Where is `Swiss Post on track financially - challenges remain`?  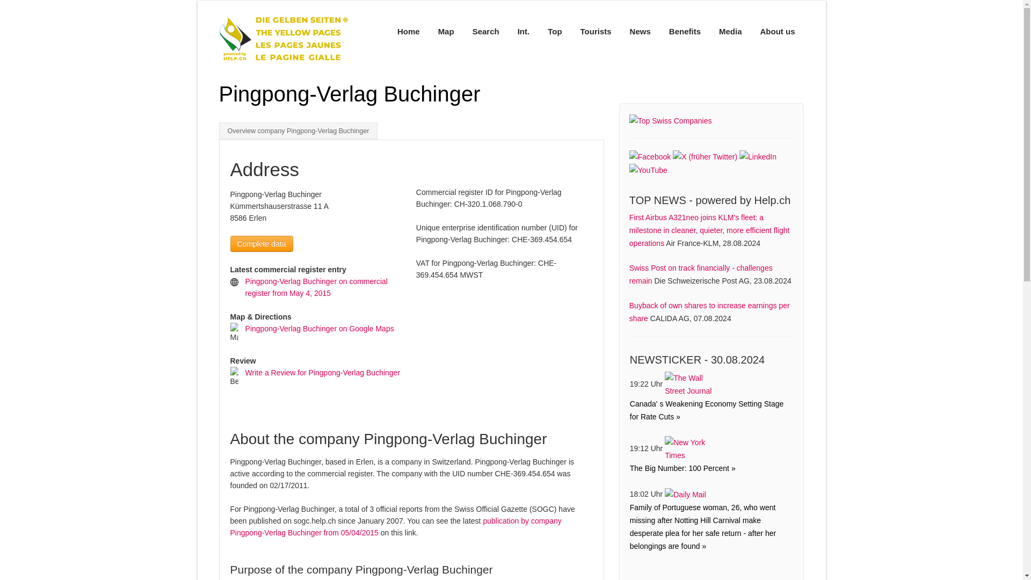 Swiss Post on track financially - challenges remain is located at coordinates (700, 274).